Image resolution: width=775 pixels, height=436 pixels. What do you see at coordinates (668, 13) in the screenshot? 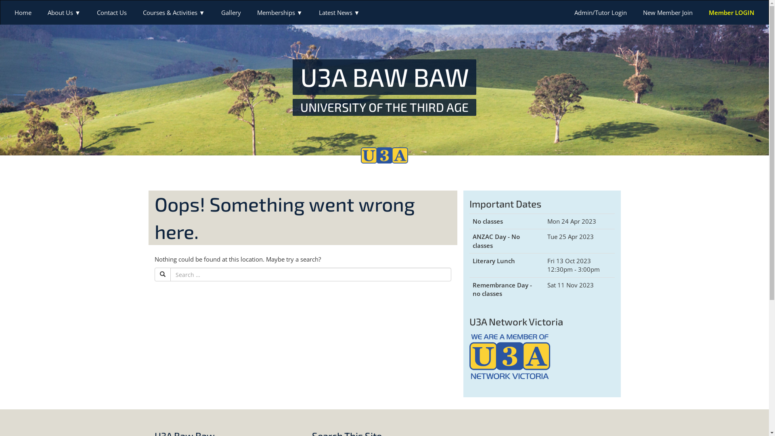
I see `New Member Join` at bounding box center [668, 13].